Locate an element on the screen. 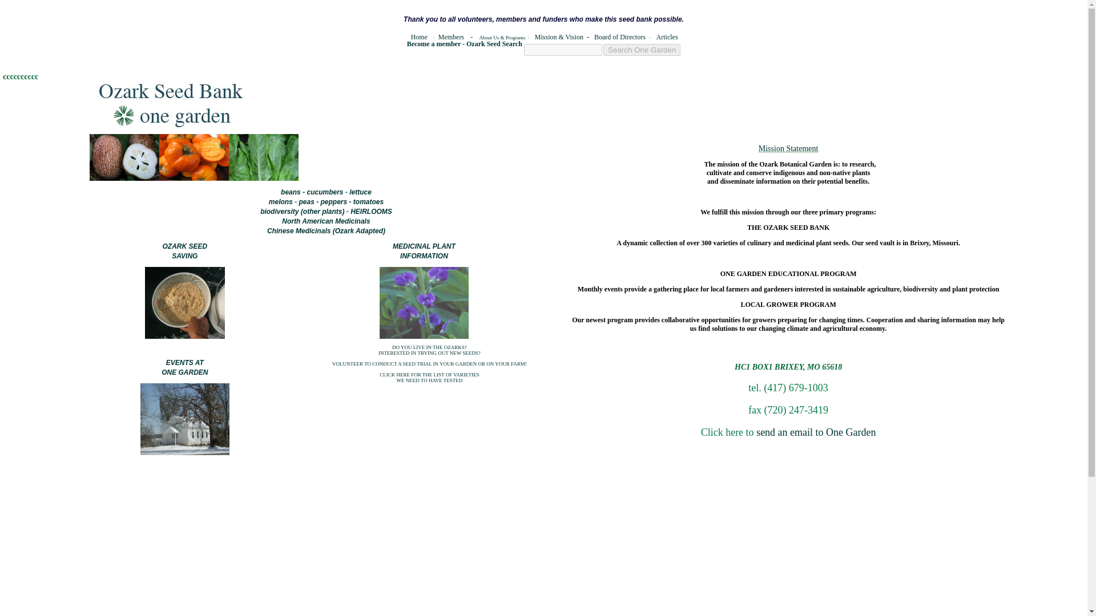  Articles is located at coordinates (667, 37).